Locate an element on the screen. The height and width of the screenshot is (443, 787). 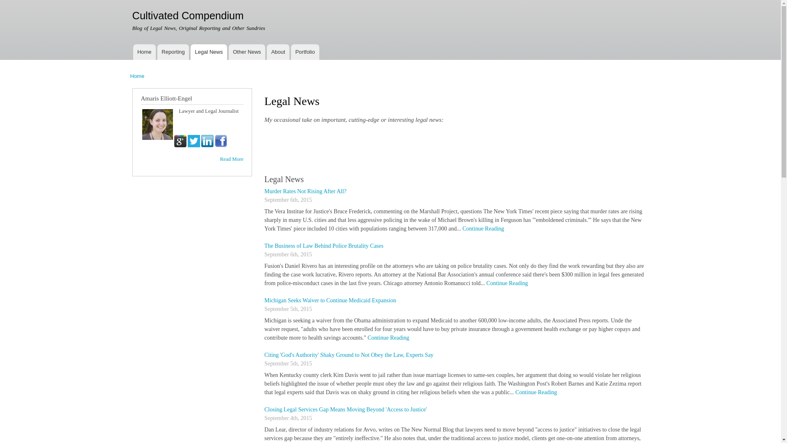
Reporting is located at coordinates (173, 52).